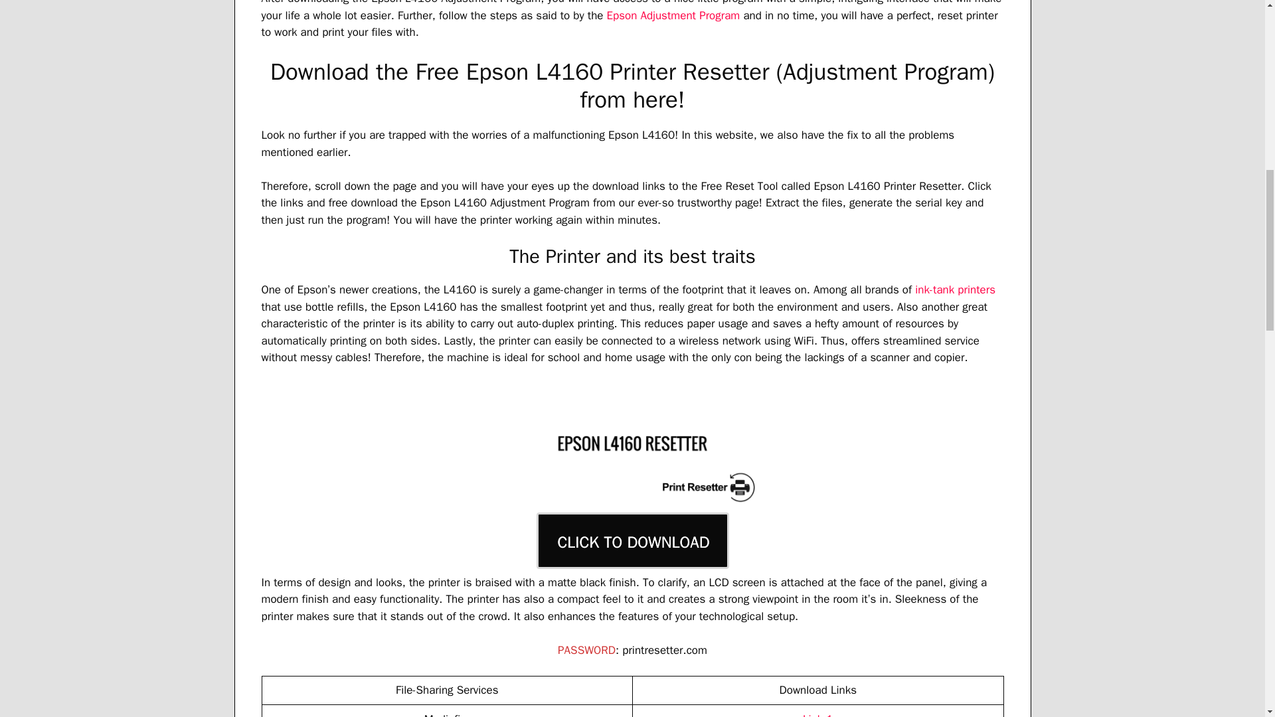  What do you see at coordinates (955, 289) in the screenshot?
I see `ink-tank printers` at bounding box center [955, 289].